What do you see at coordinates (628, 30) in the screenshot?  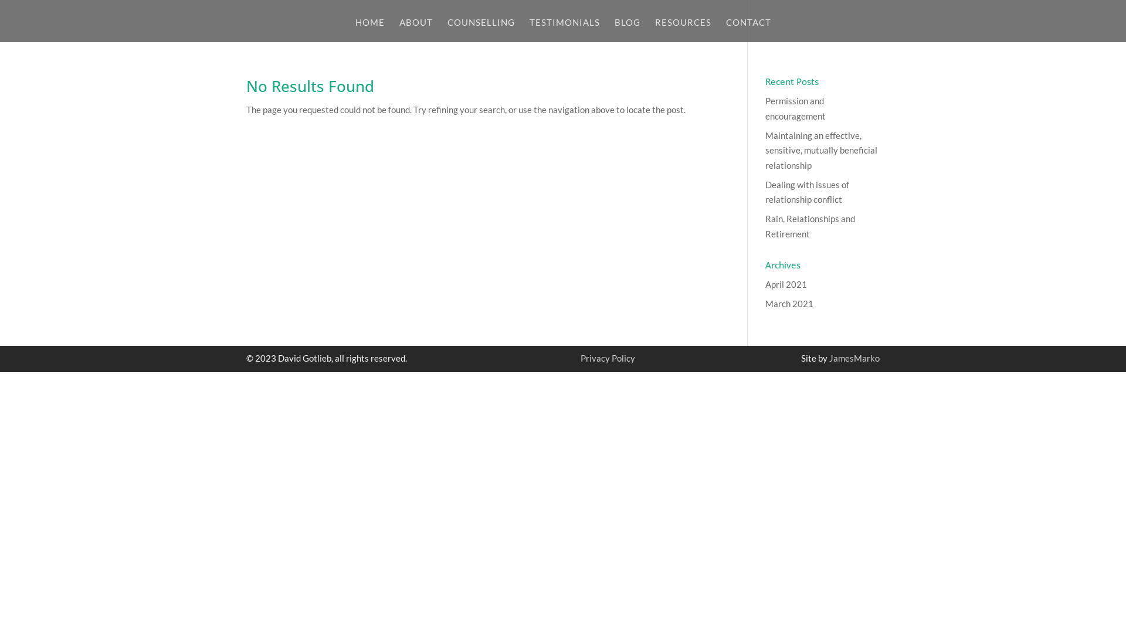 I see `BLOG` at bounding box center [628, 30].